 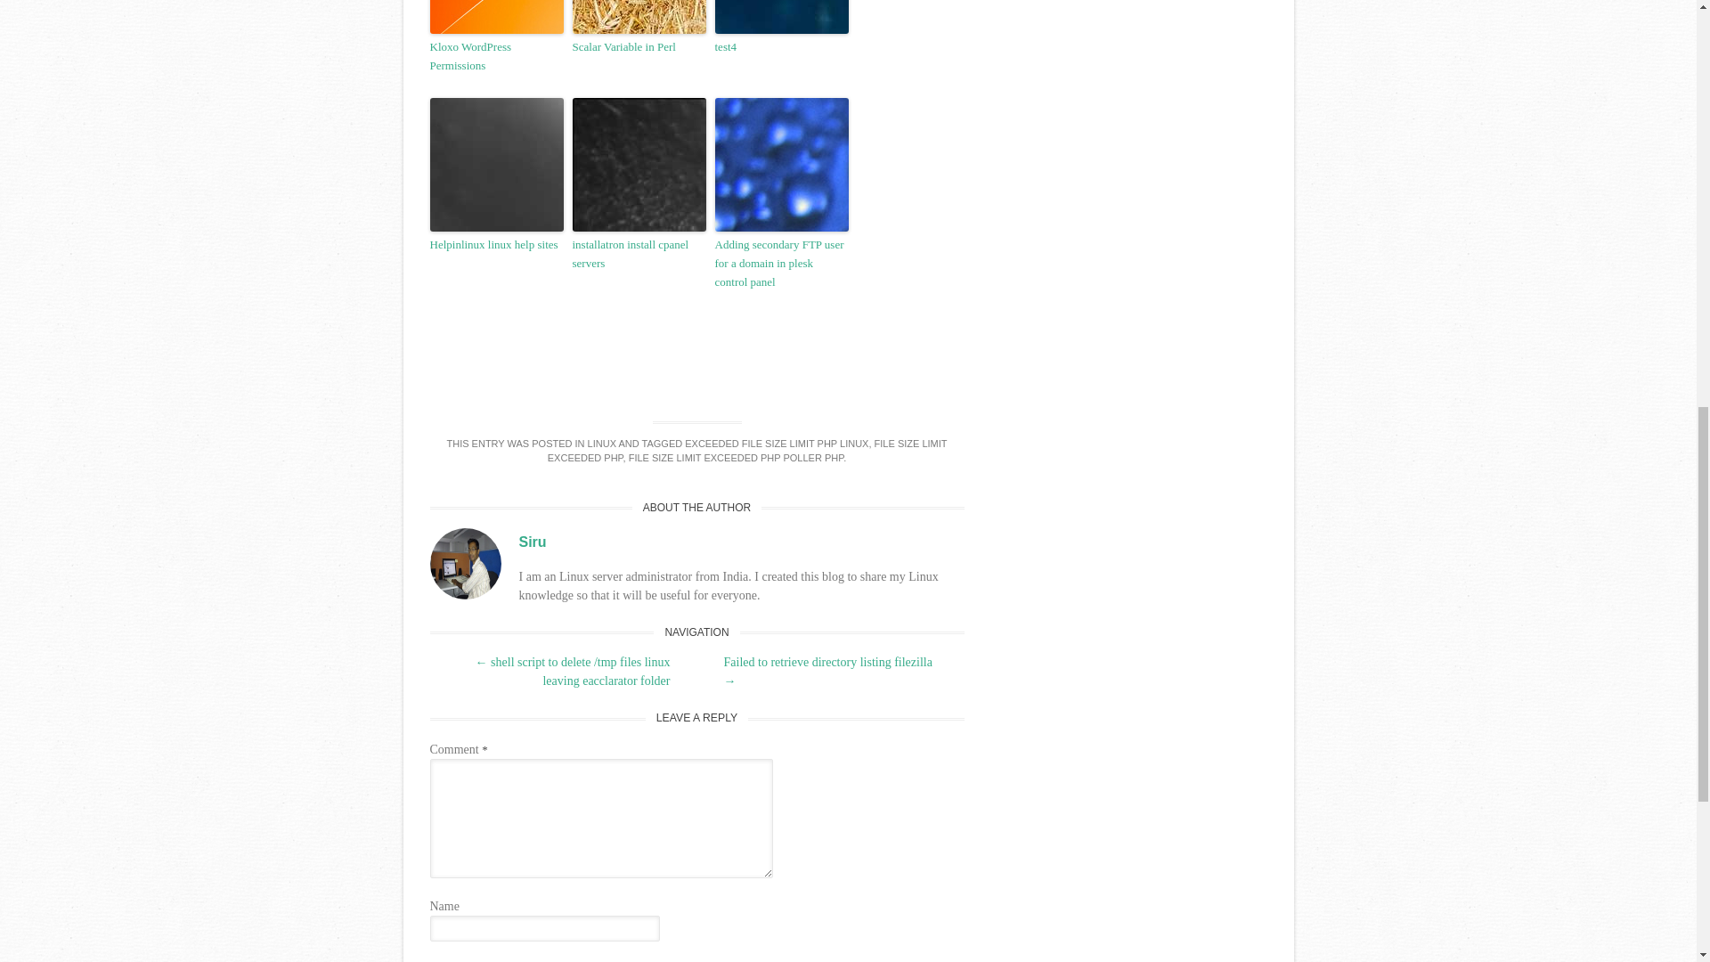 What do you see at coordinates (602, 444) in the screenshot?
I see `LINUX` at bounding box center [602, 444].